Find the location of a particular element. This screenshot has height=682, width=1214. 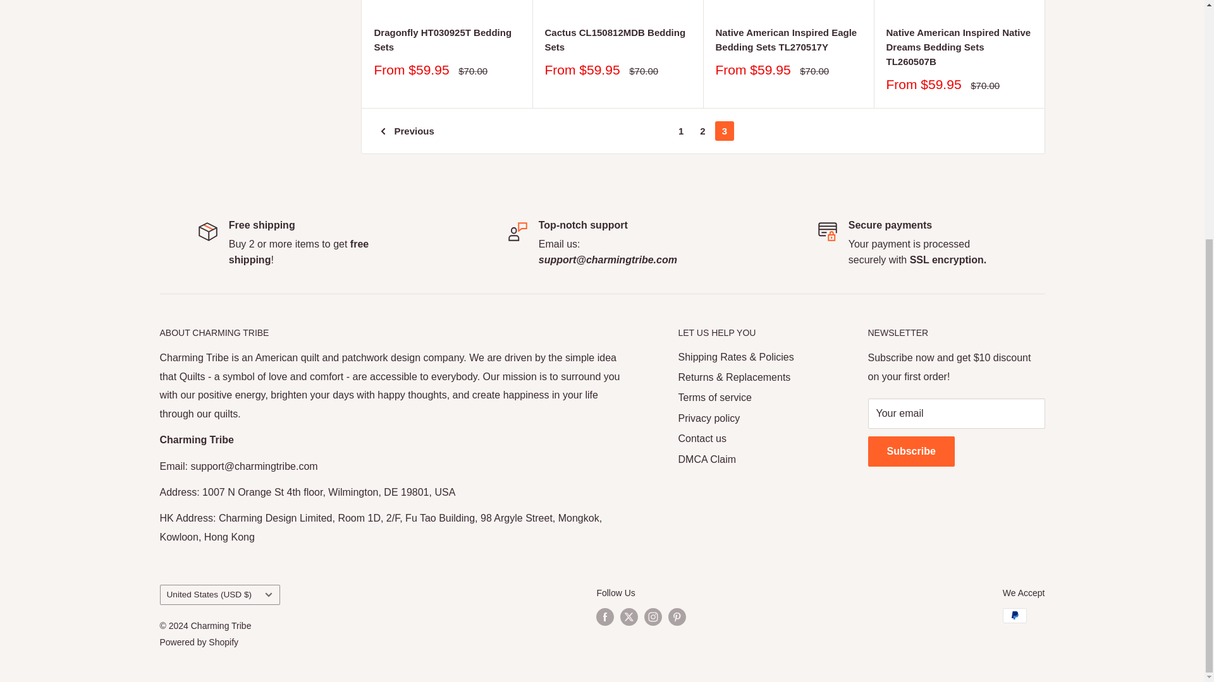

Previous is located at coordinates (407, 131).